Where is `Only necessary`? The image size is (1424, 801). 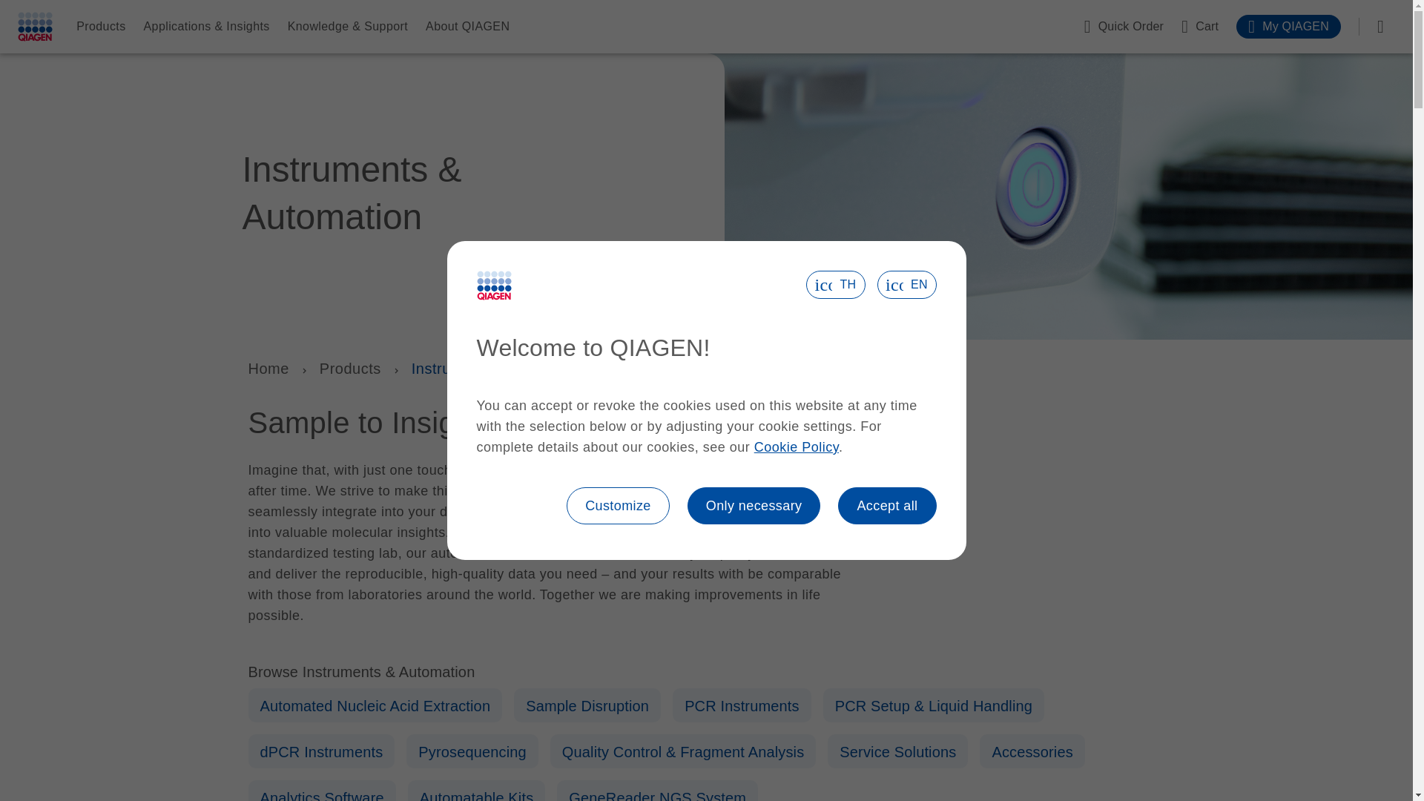
Only necessary is located at coordinates (754, 506).